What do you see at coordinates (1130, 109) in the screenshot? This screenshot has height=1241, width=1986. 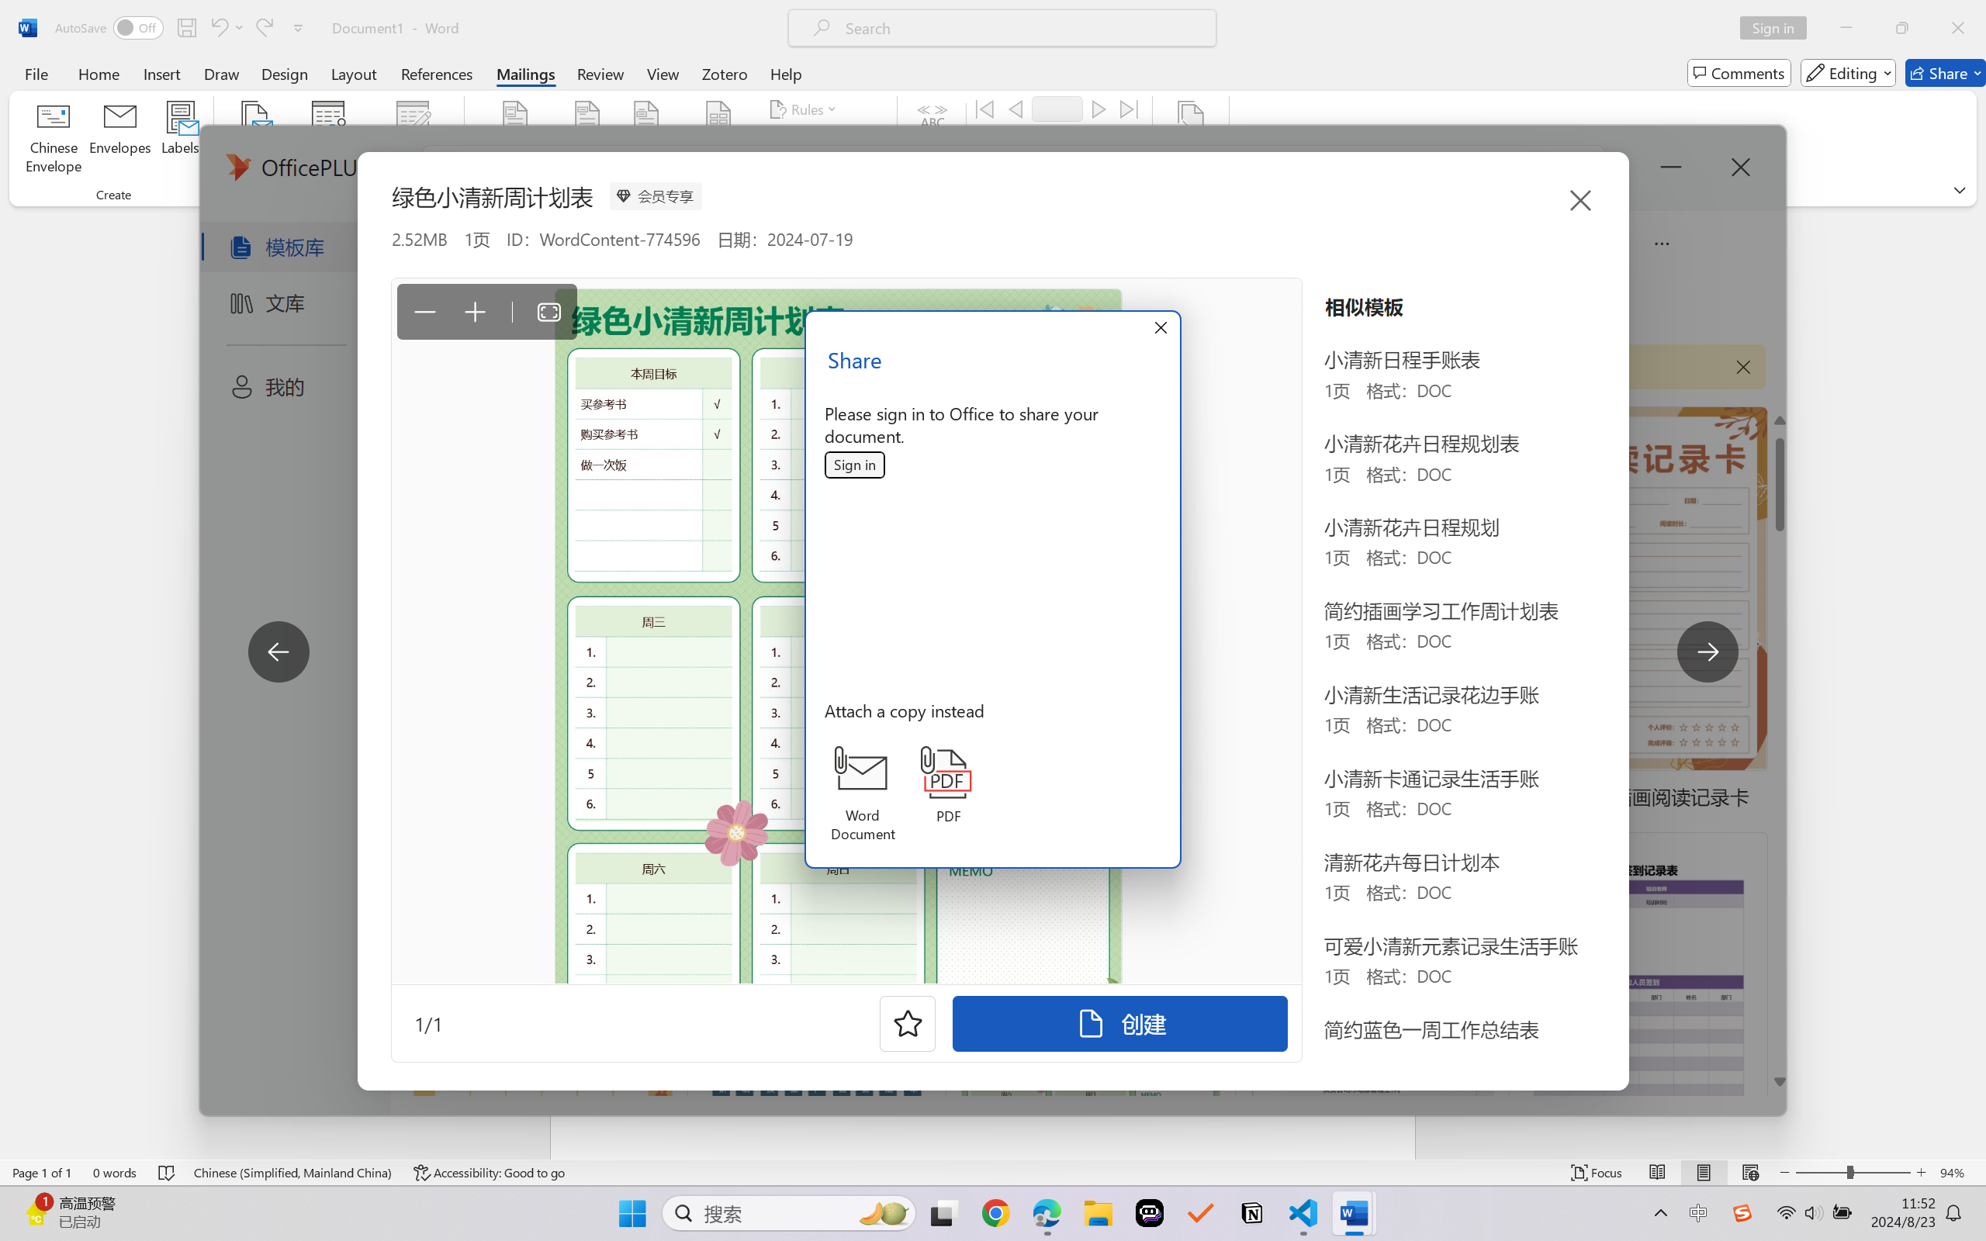 I see `Last` at bounding box center [1130, 109].